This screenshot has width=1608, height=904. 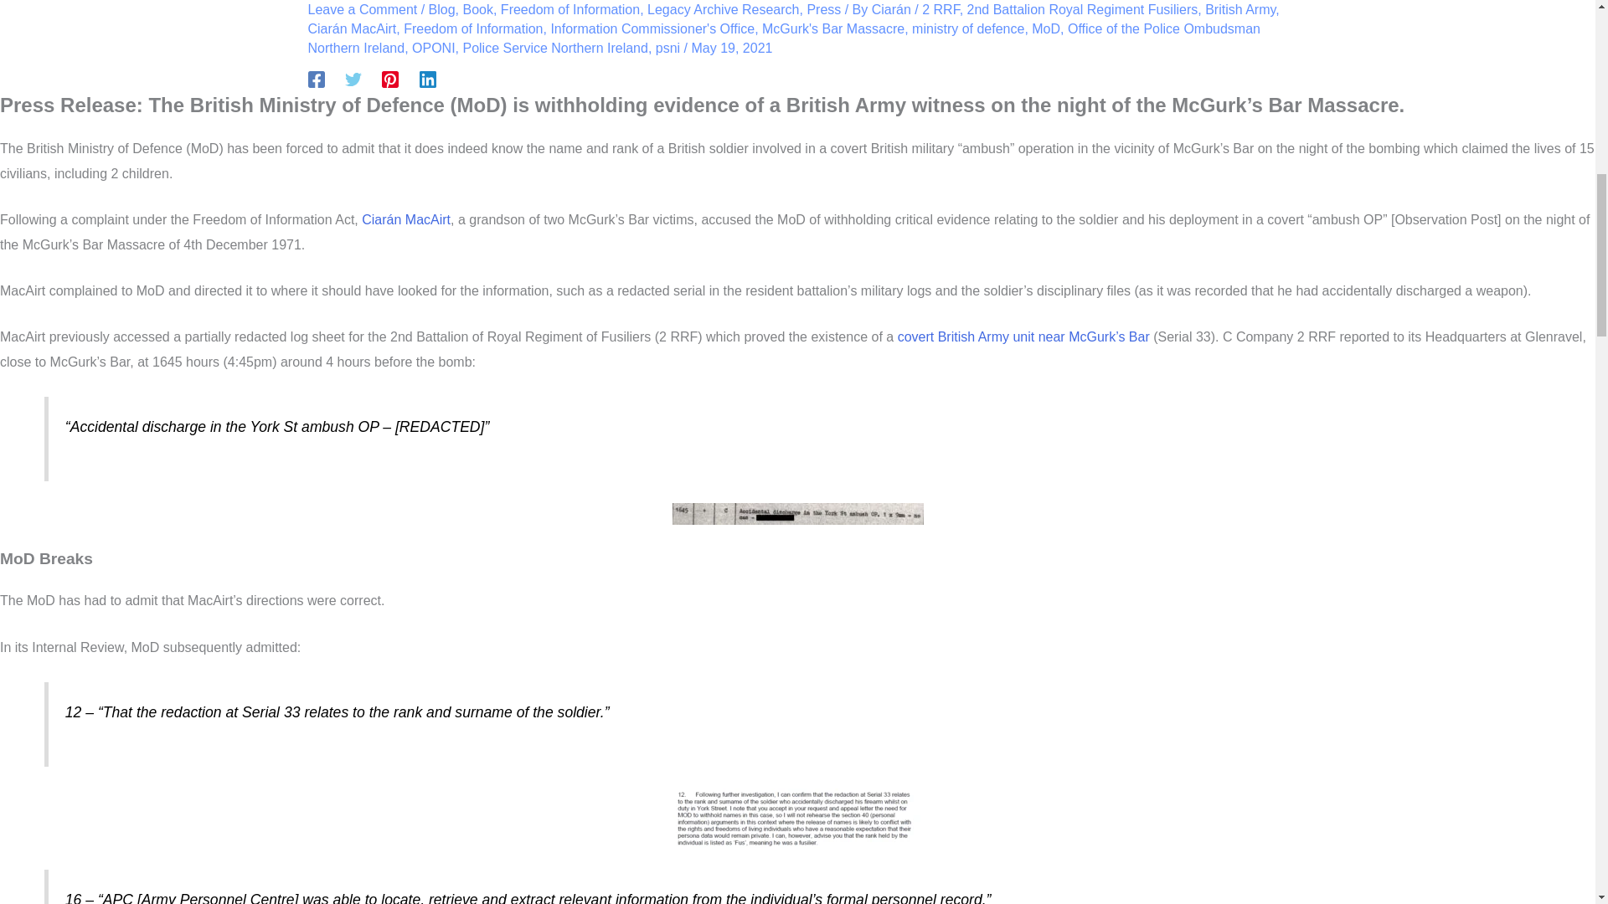 I want to click on Blog, so click(x=442, y=10).